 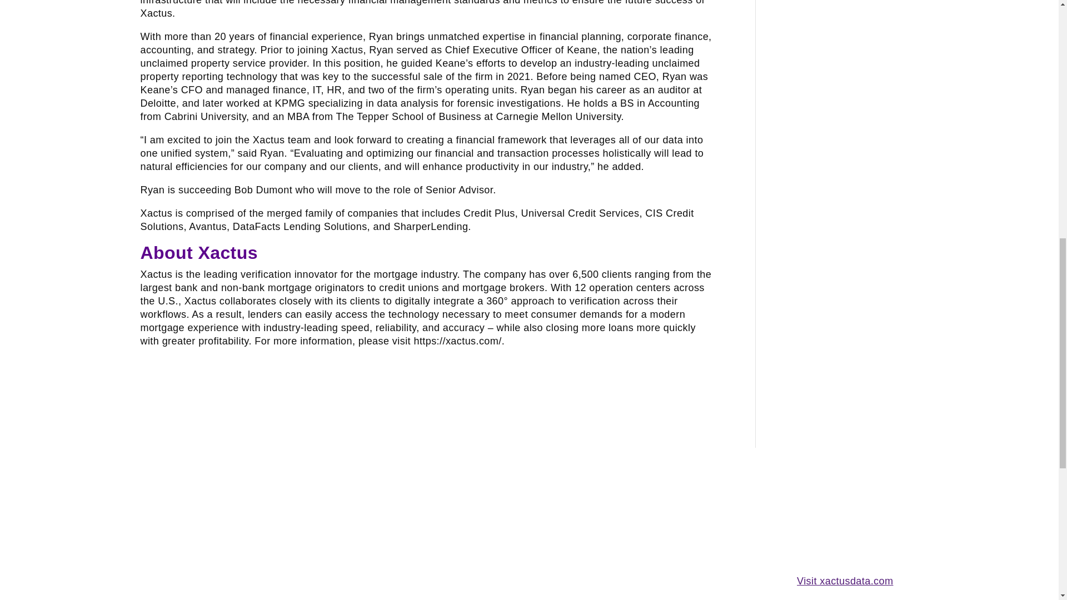 I want to click on Follow on LinkedIn, so click(x=149, y=549).